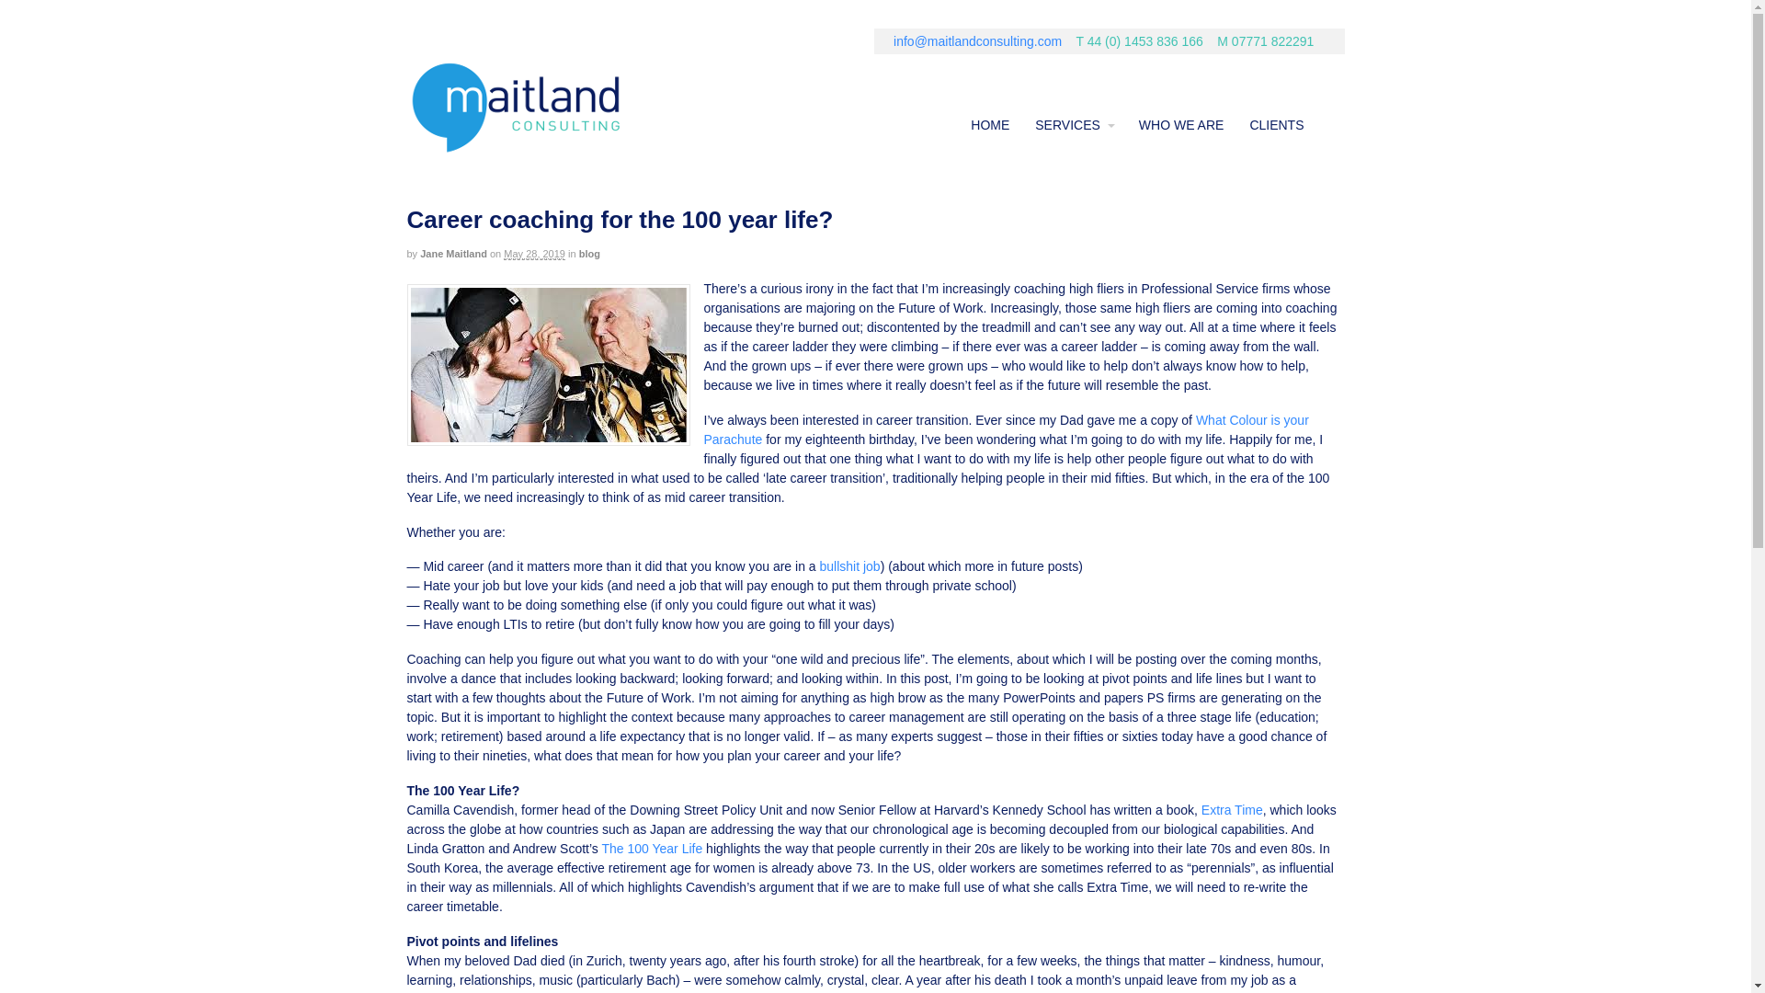 The height and width of the screenshot is (993, 1765). Describe the element at coordinates (989, 125) in the screenshot. I see `HOME` at that location.